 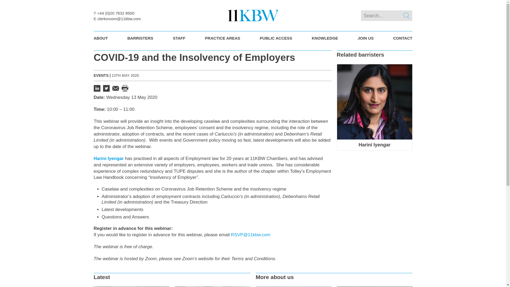 What do you see at coordinates (179, 38) in the screenshot?
I see `STAFF` at bounding box center [179, 38].